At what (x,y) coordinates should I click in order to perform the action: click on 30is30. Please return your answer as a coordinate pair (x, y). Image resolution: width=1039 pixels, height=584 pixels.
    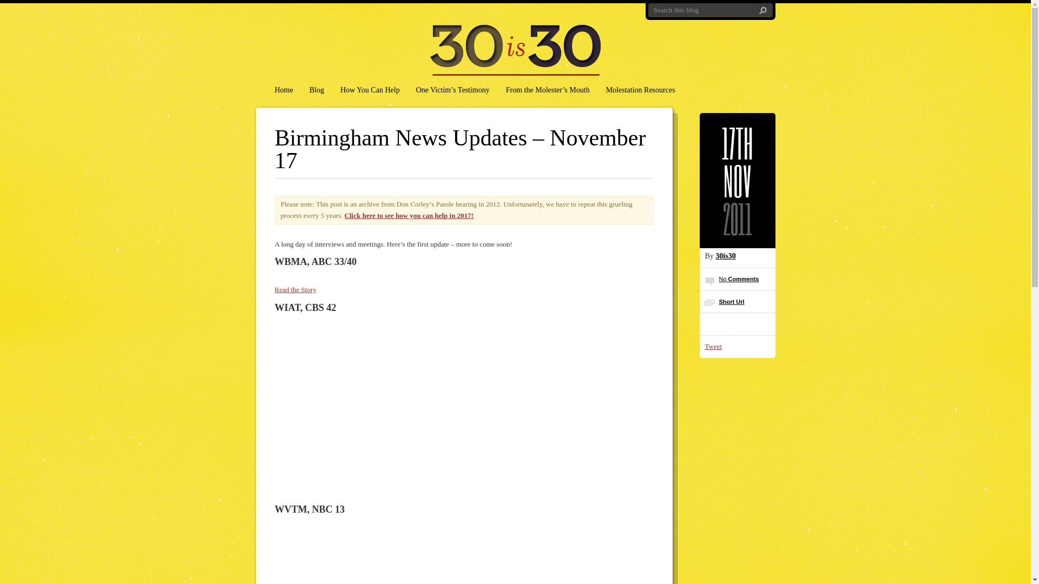
    Looking at the image, I should click on (725, 256).